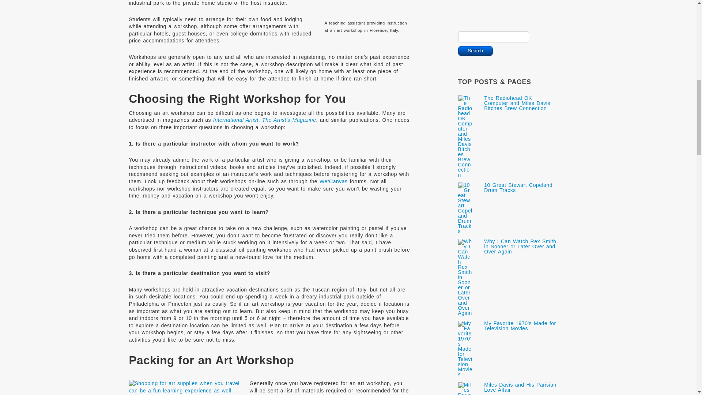  I want to click on The Artist's Magazine, so click(289, 120).